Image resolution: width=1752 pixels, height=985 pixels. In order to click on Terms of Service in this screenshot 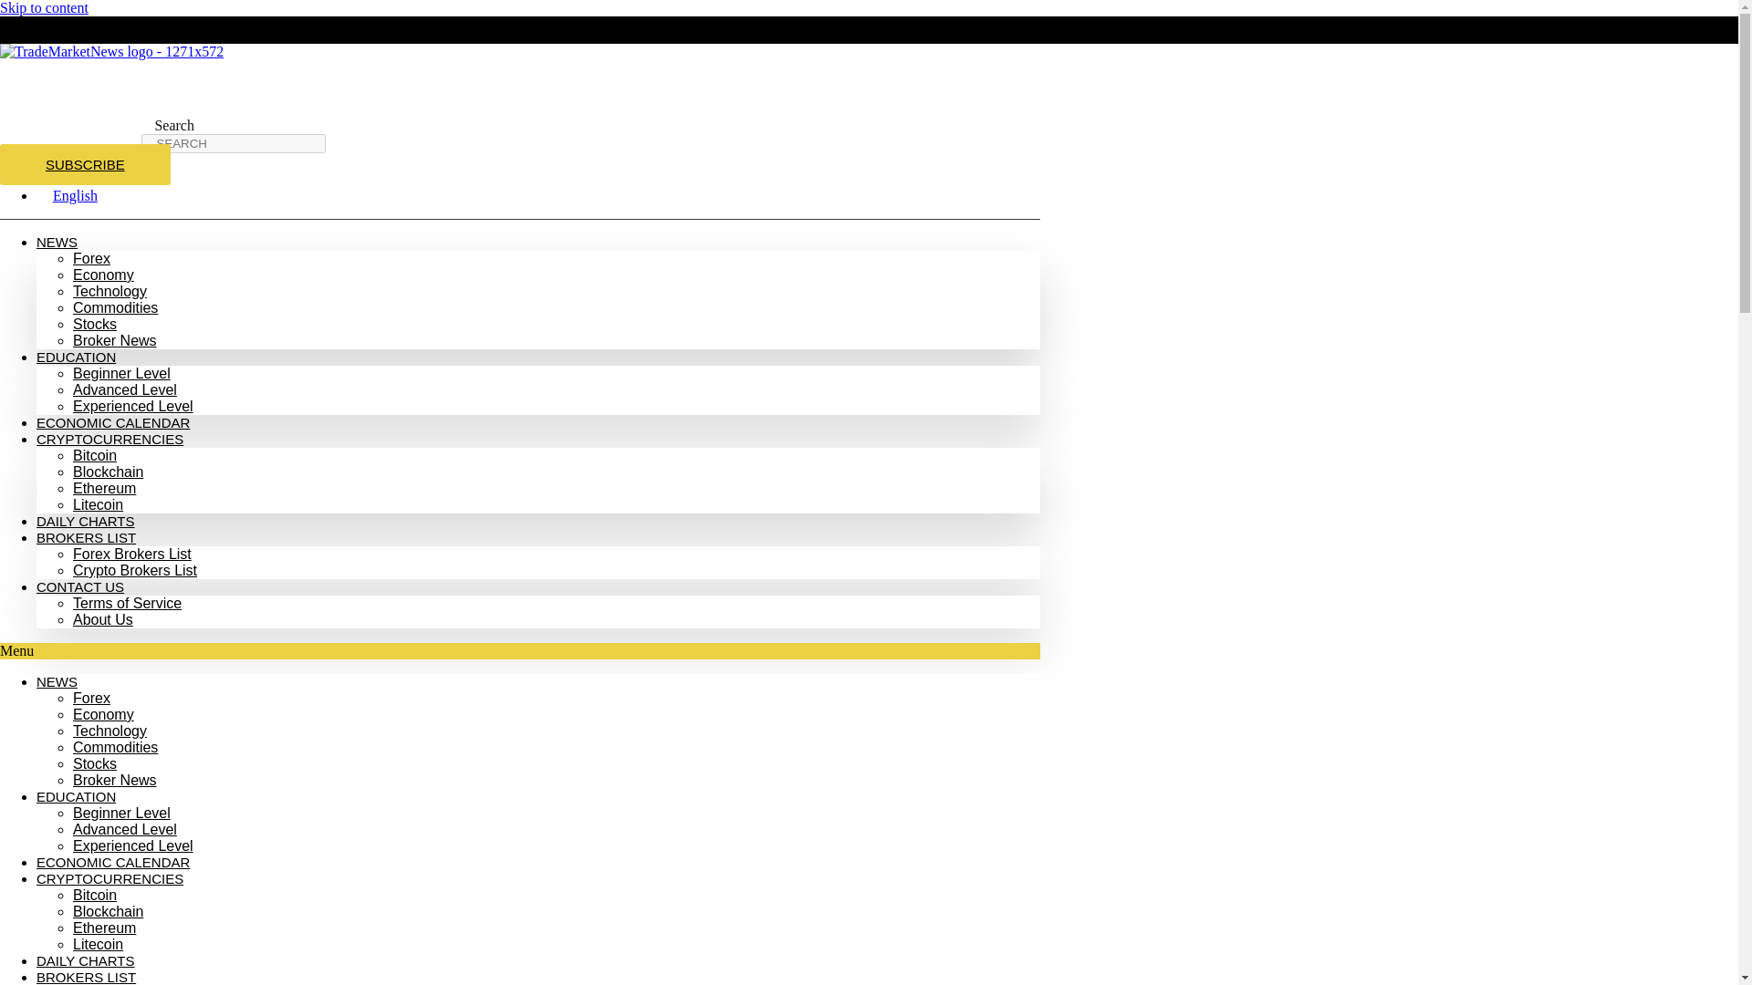, I will do `click(128, 603)`.